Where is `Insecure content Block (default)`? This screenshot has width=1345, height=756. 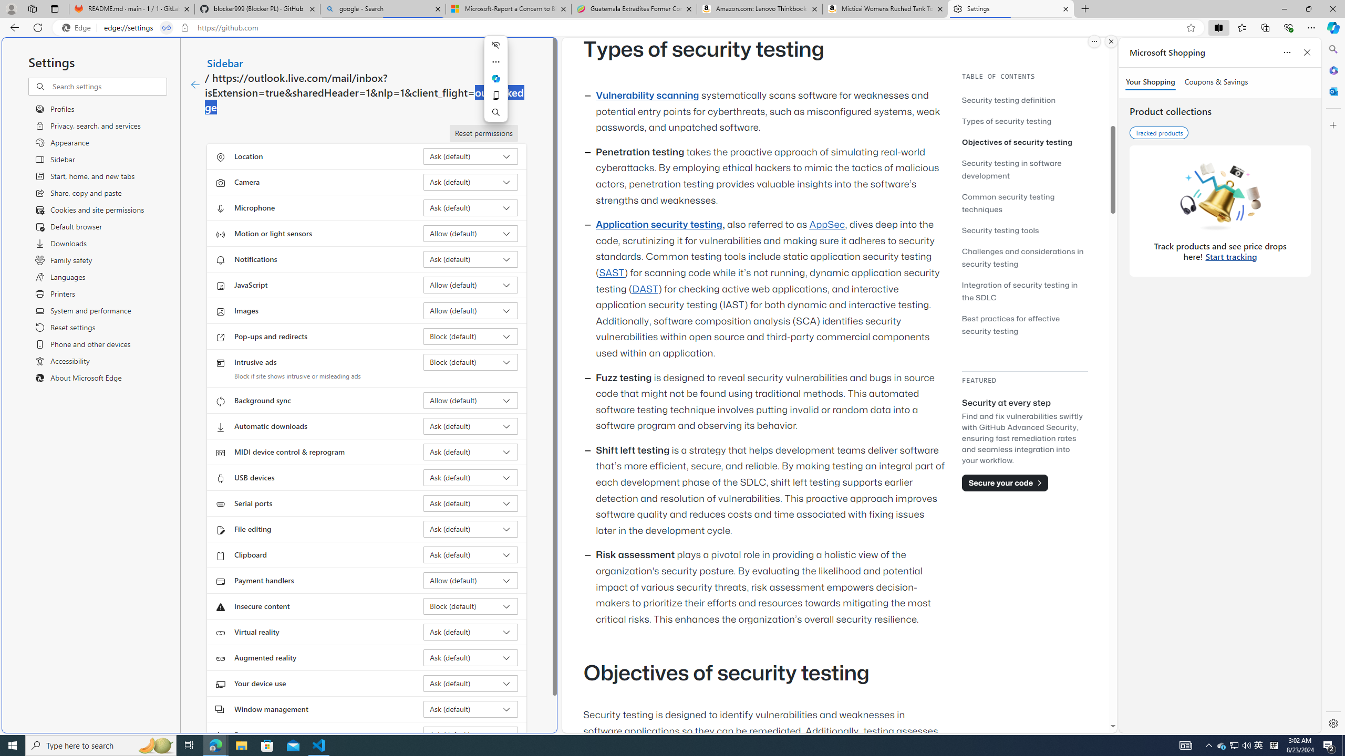 Insecure content Block (default) is located at coordinates (471, 606).